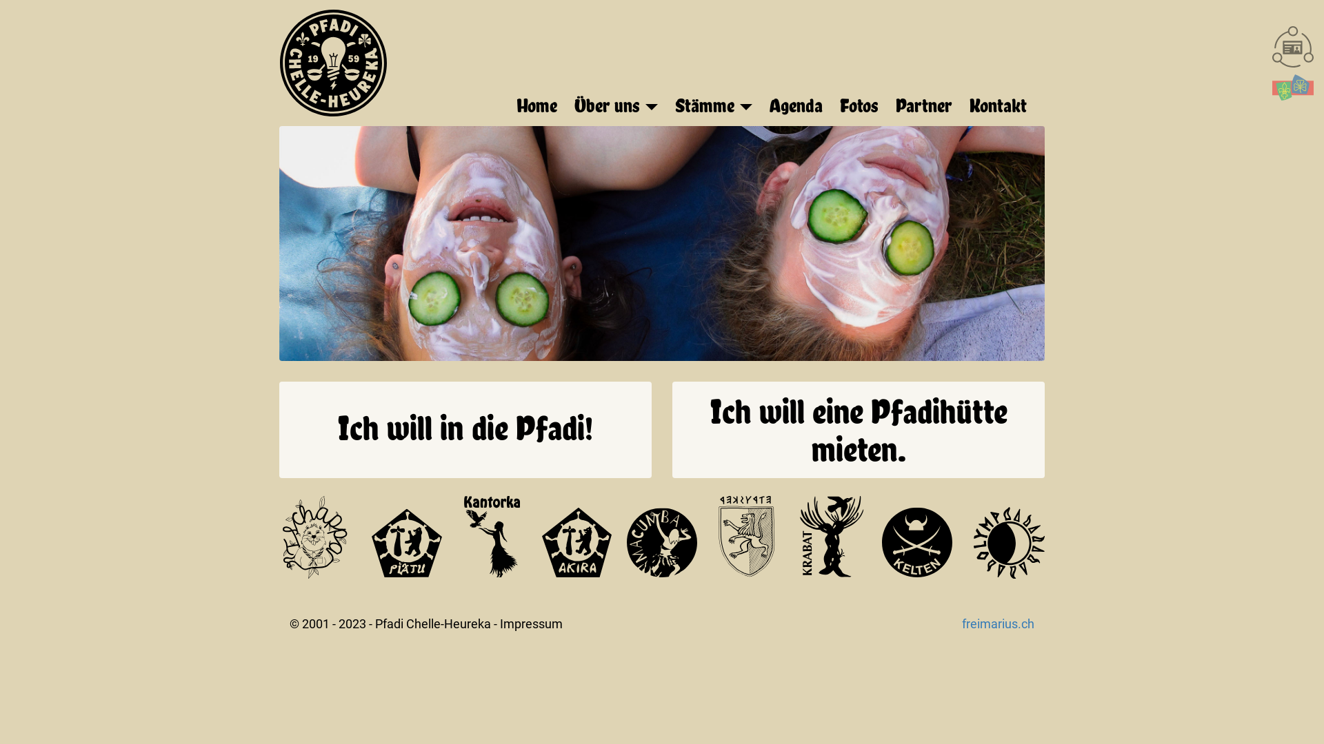 The height and width of the screenshot is (744, 1324). What do you see at coordinates (465, 430) in the screenshot?
I see `Ich will in die Pfadi!` at bounding box center [465, 430].